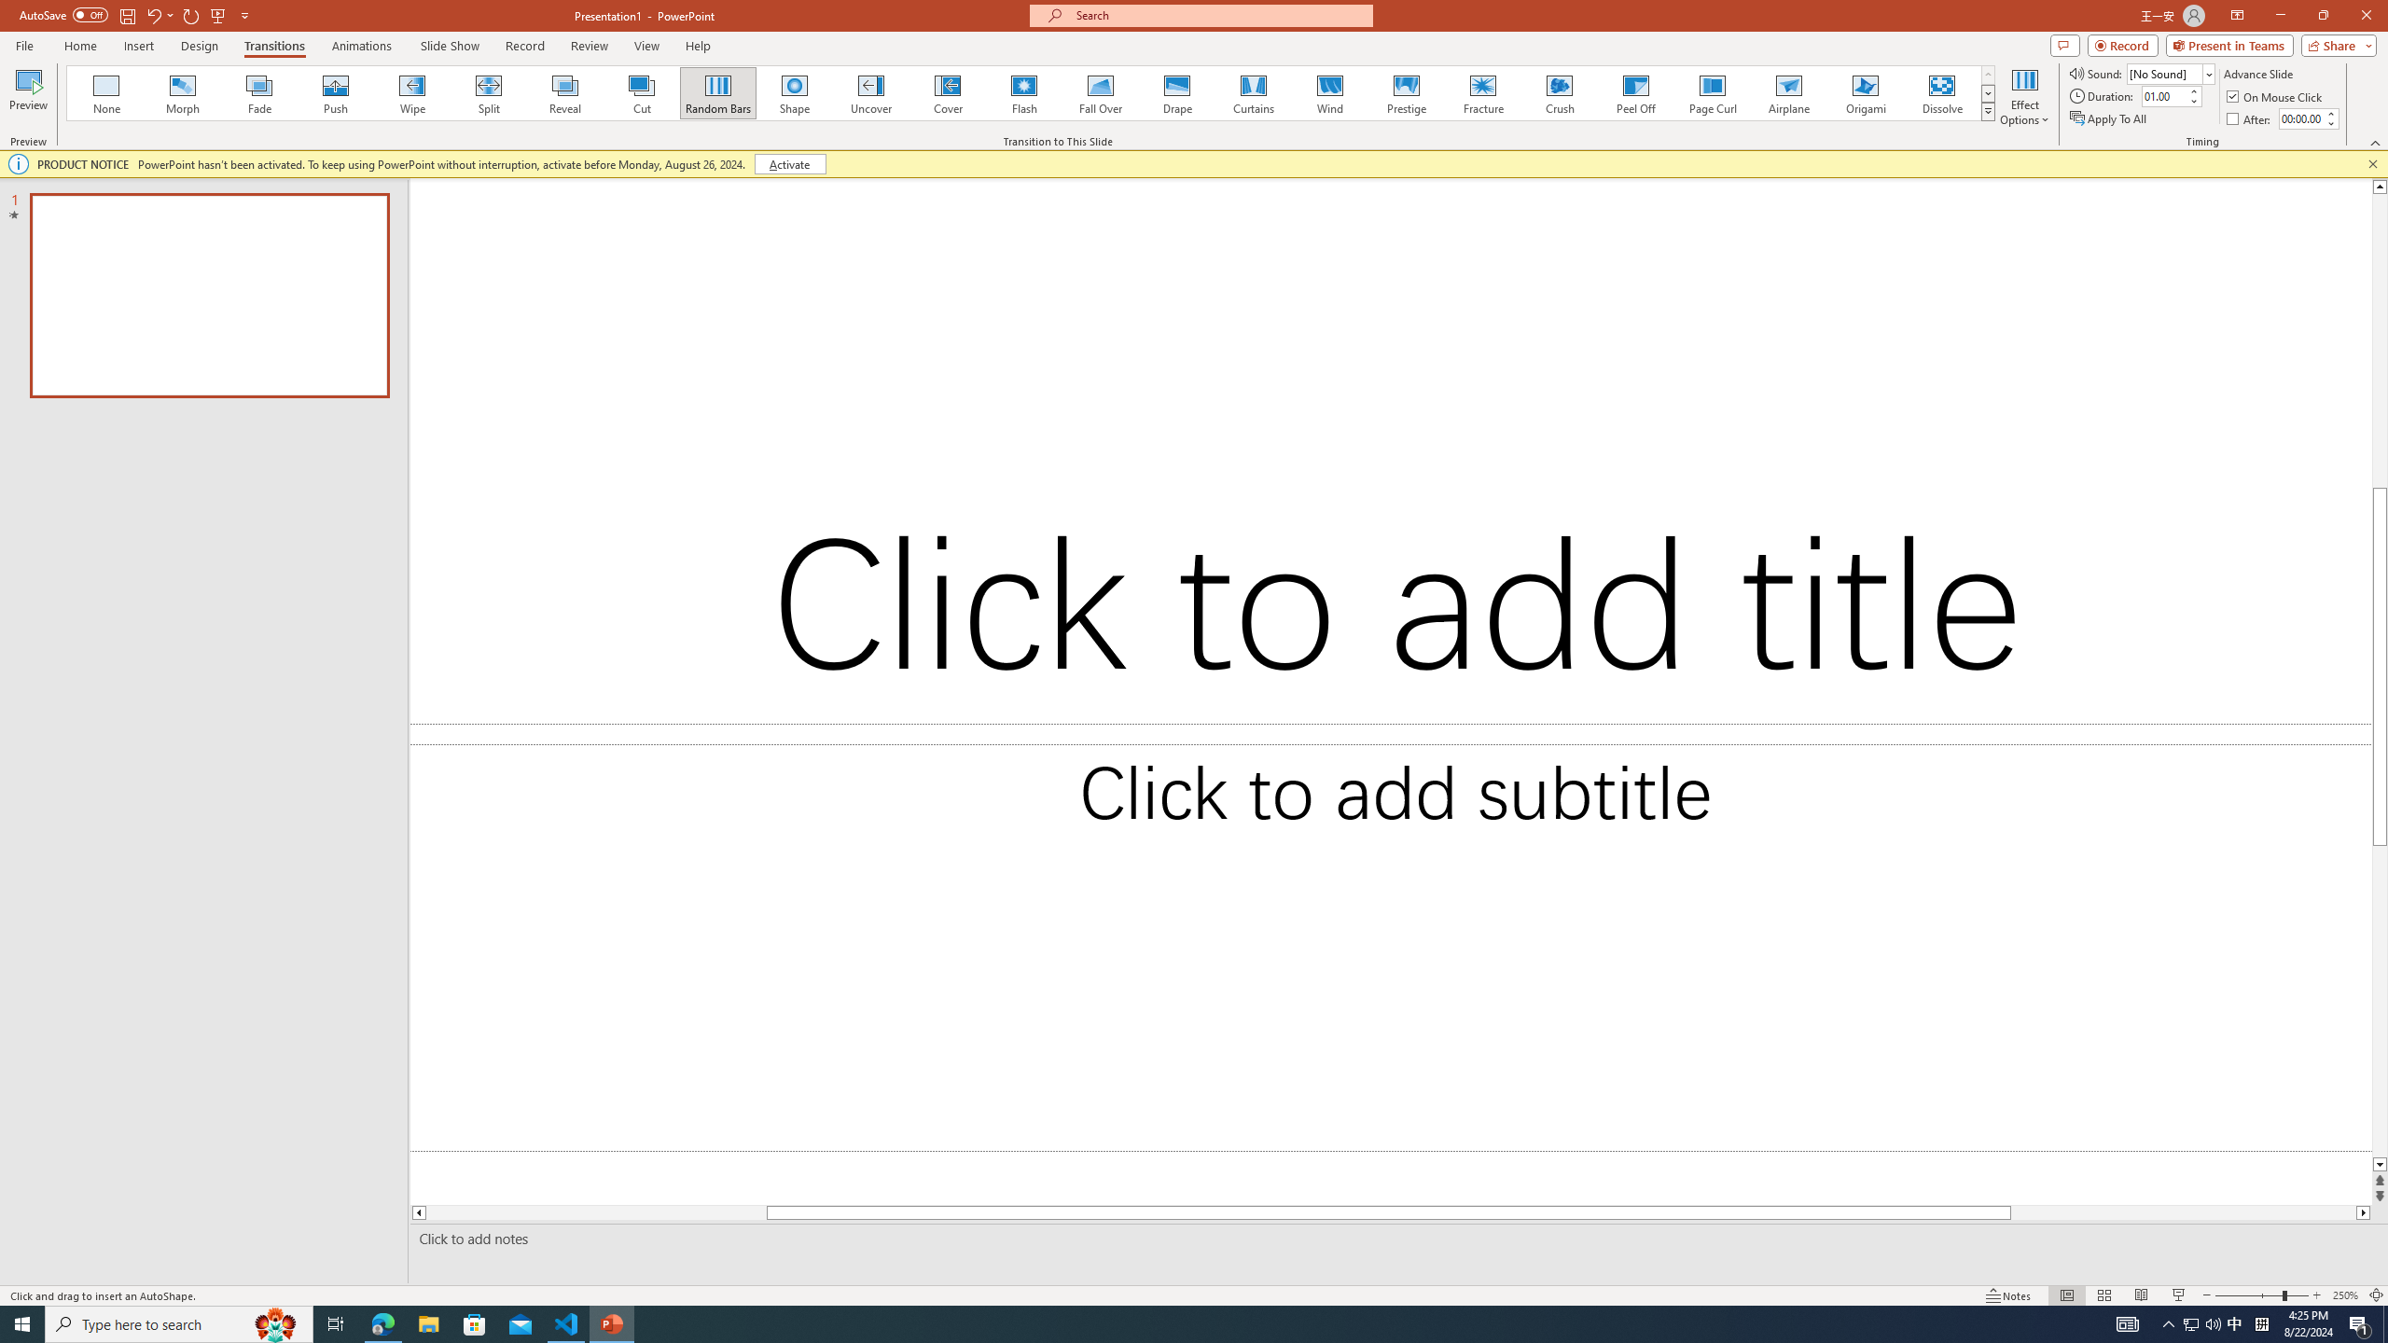  What do you see at coordinates (871, 93) in the screenshot?
I see `Uncover` at bounding box center [871, 93].